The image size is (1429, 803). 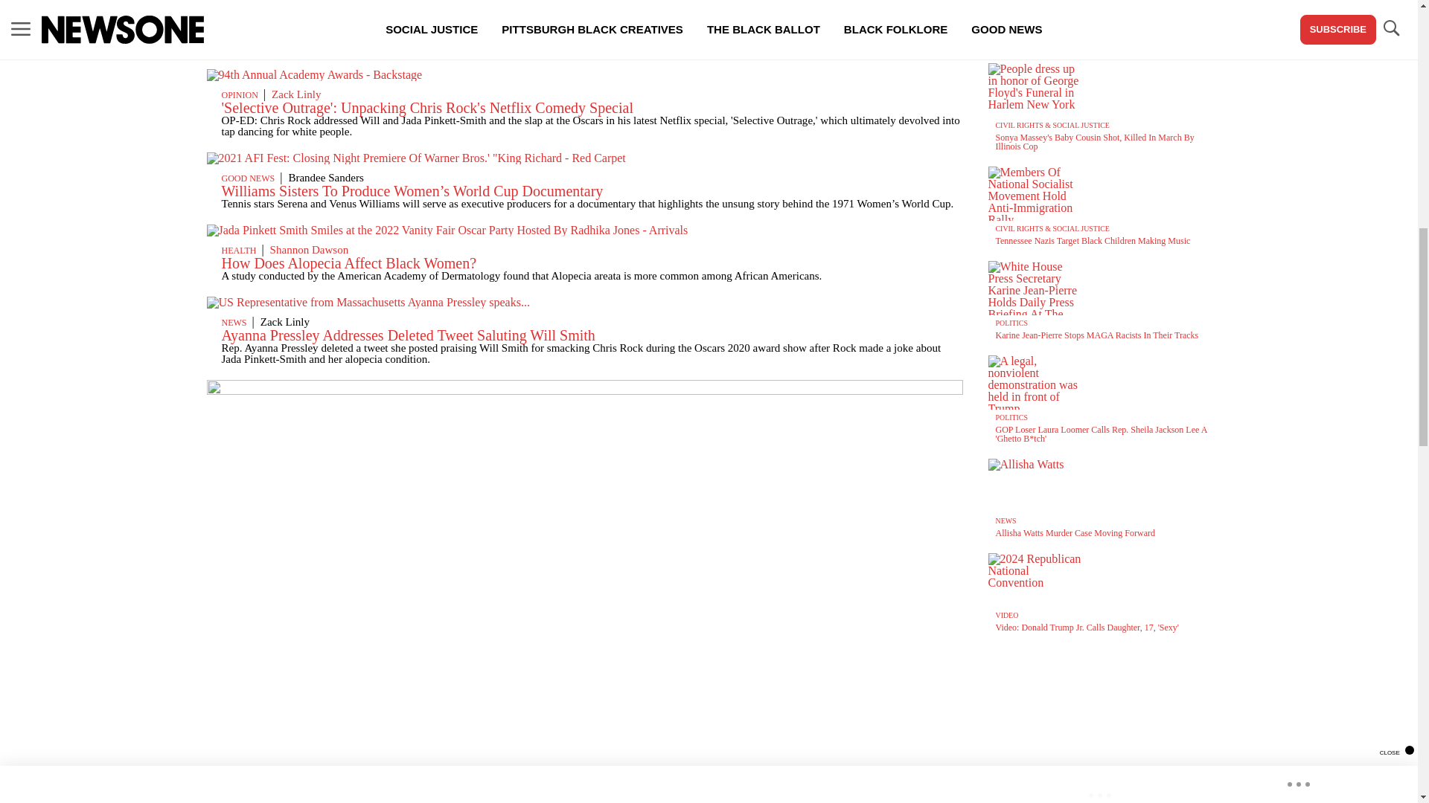 I want to click on HEALTH, so click(x=239, y=251).